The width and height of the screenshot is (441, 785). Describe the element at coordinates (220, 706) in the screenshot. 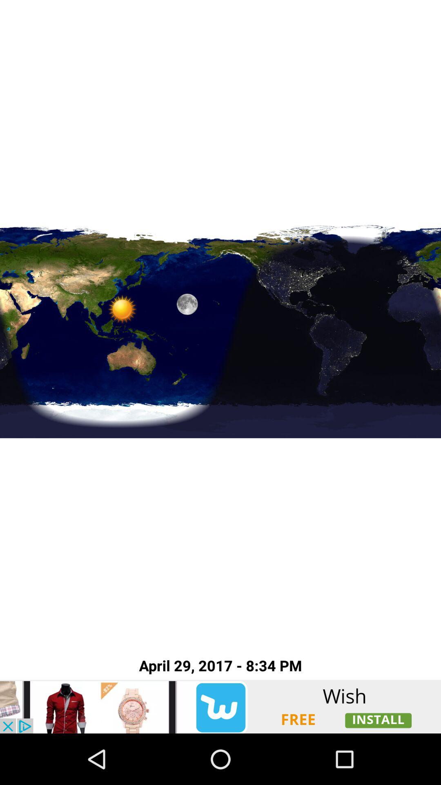

I see `install wish app` at that location.